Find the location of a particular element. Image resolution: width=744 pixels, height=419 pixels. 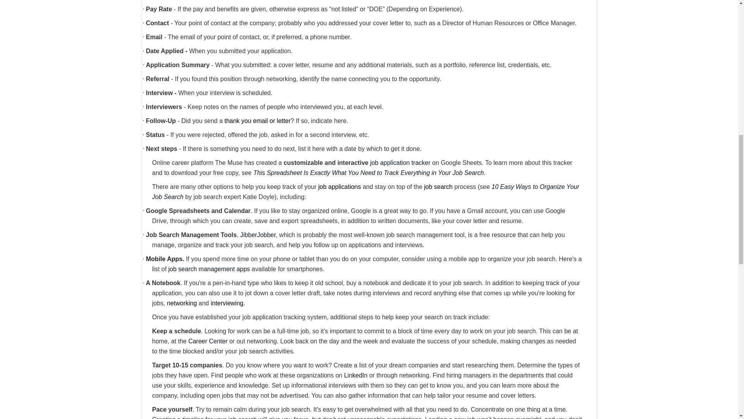

thank you email or letter is located at coordinates (257, 121).